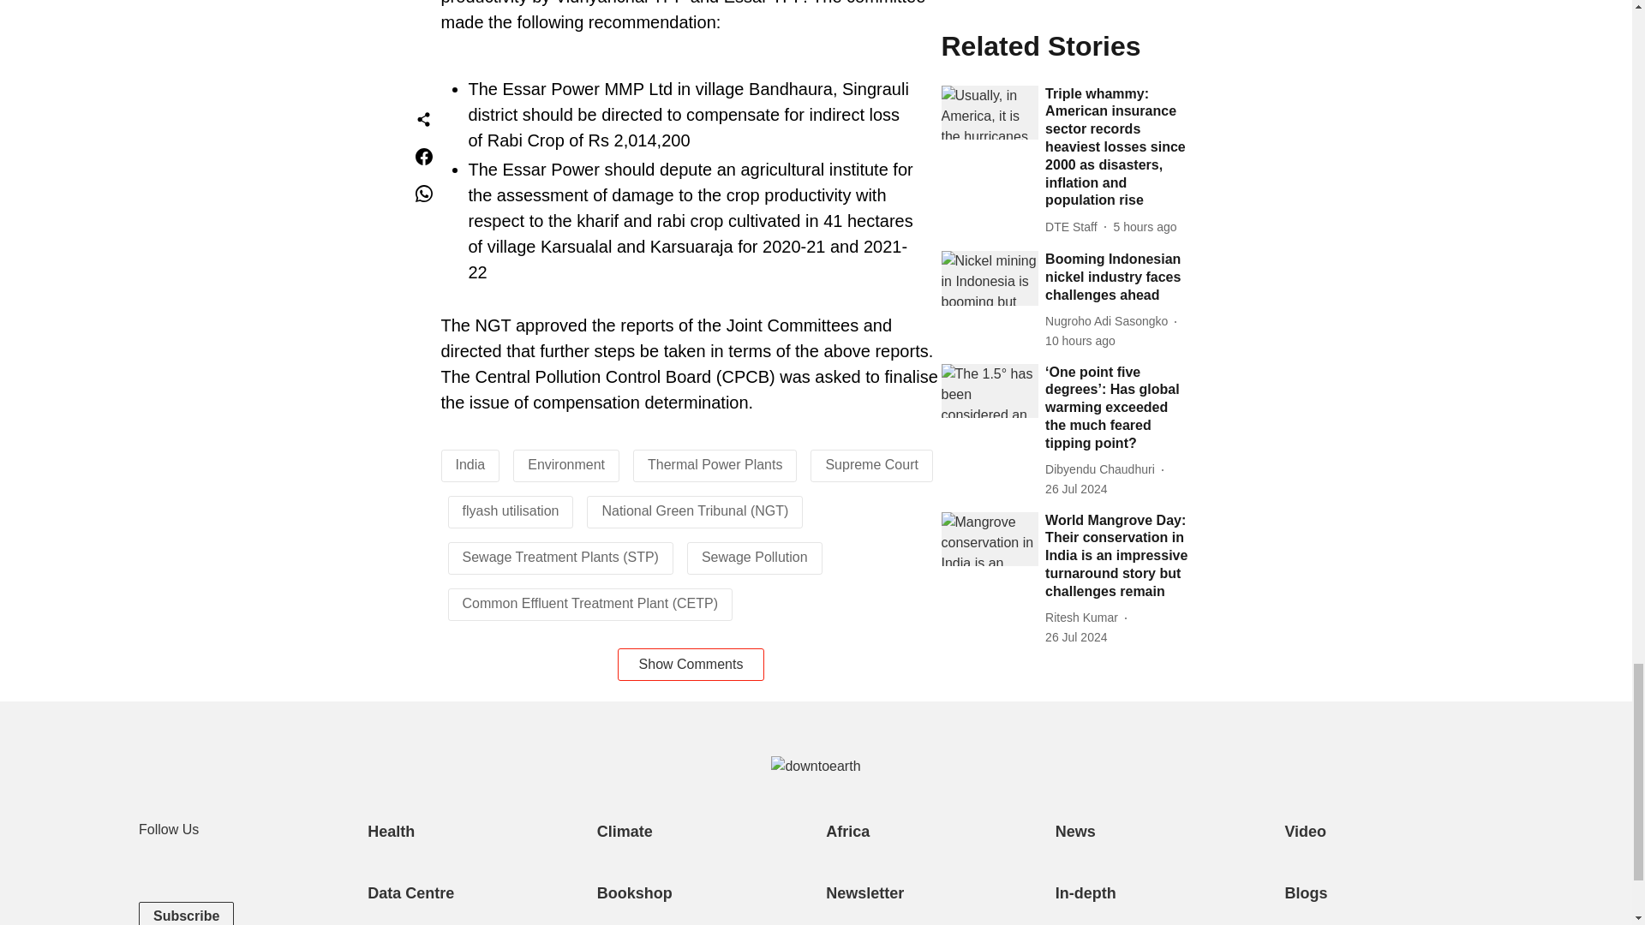 The height and width of the screenshot is (925, 1645). What do you see at coordinates (715, 464) in the screenshot?
I see `Thermal Power Plants` at bounding box center [715, 464].